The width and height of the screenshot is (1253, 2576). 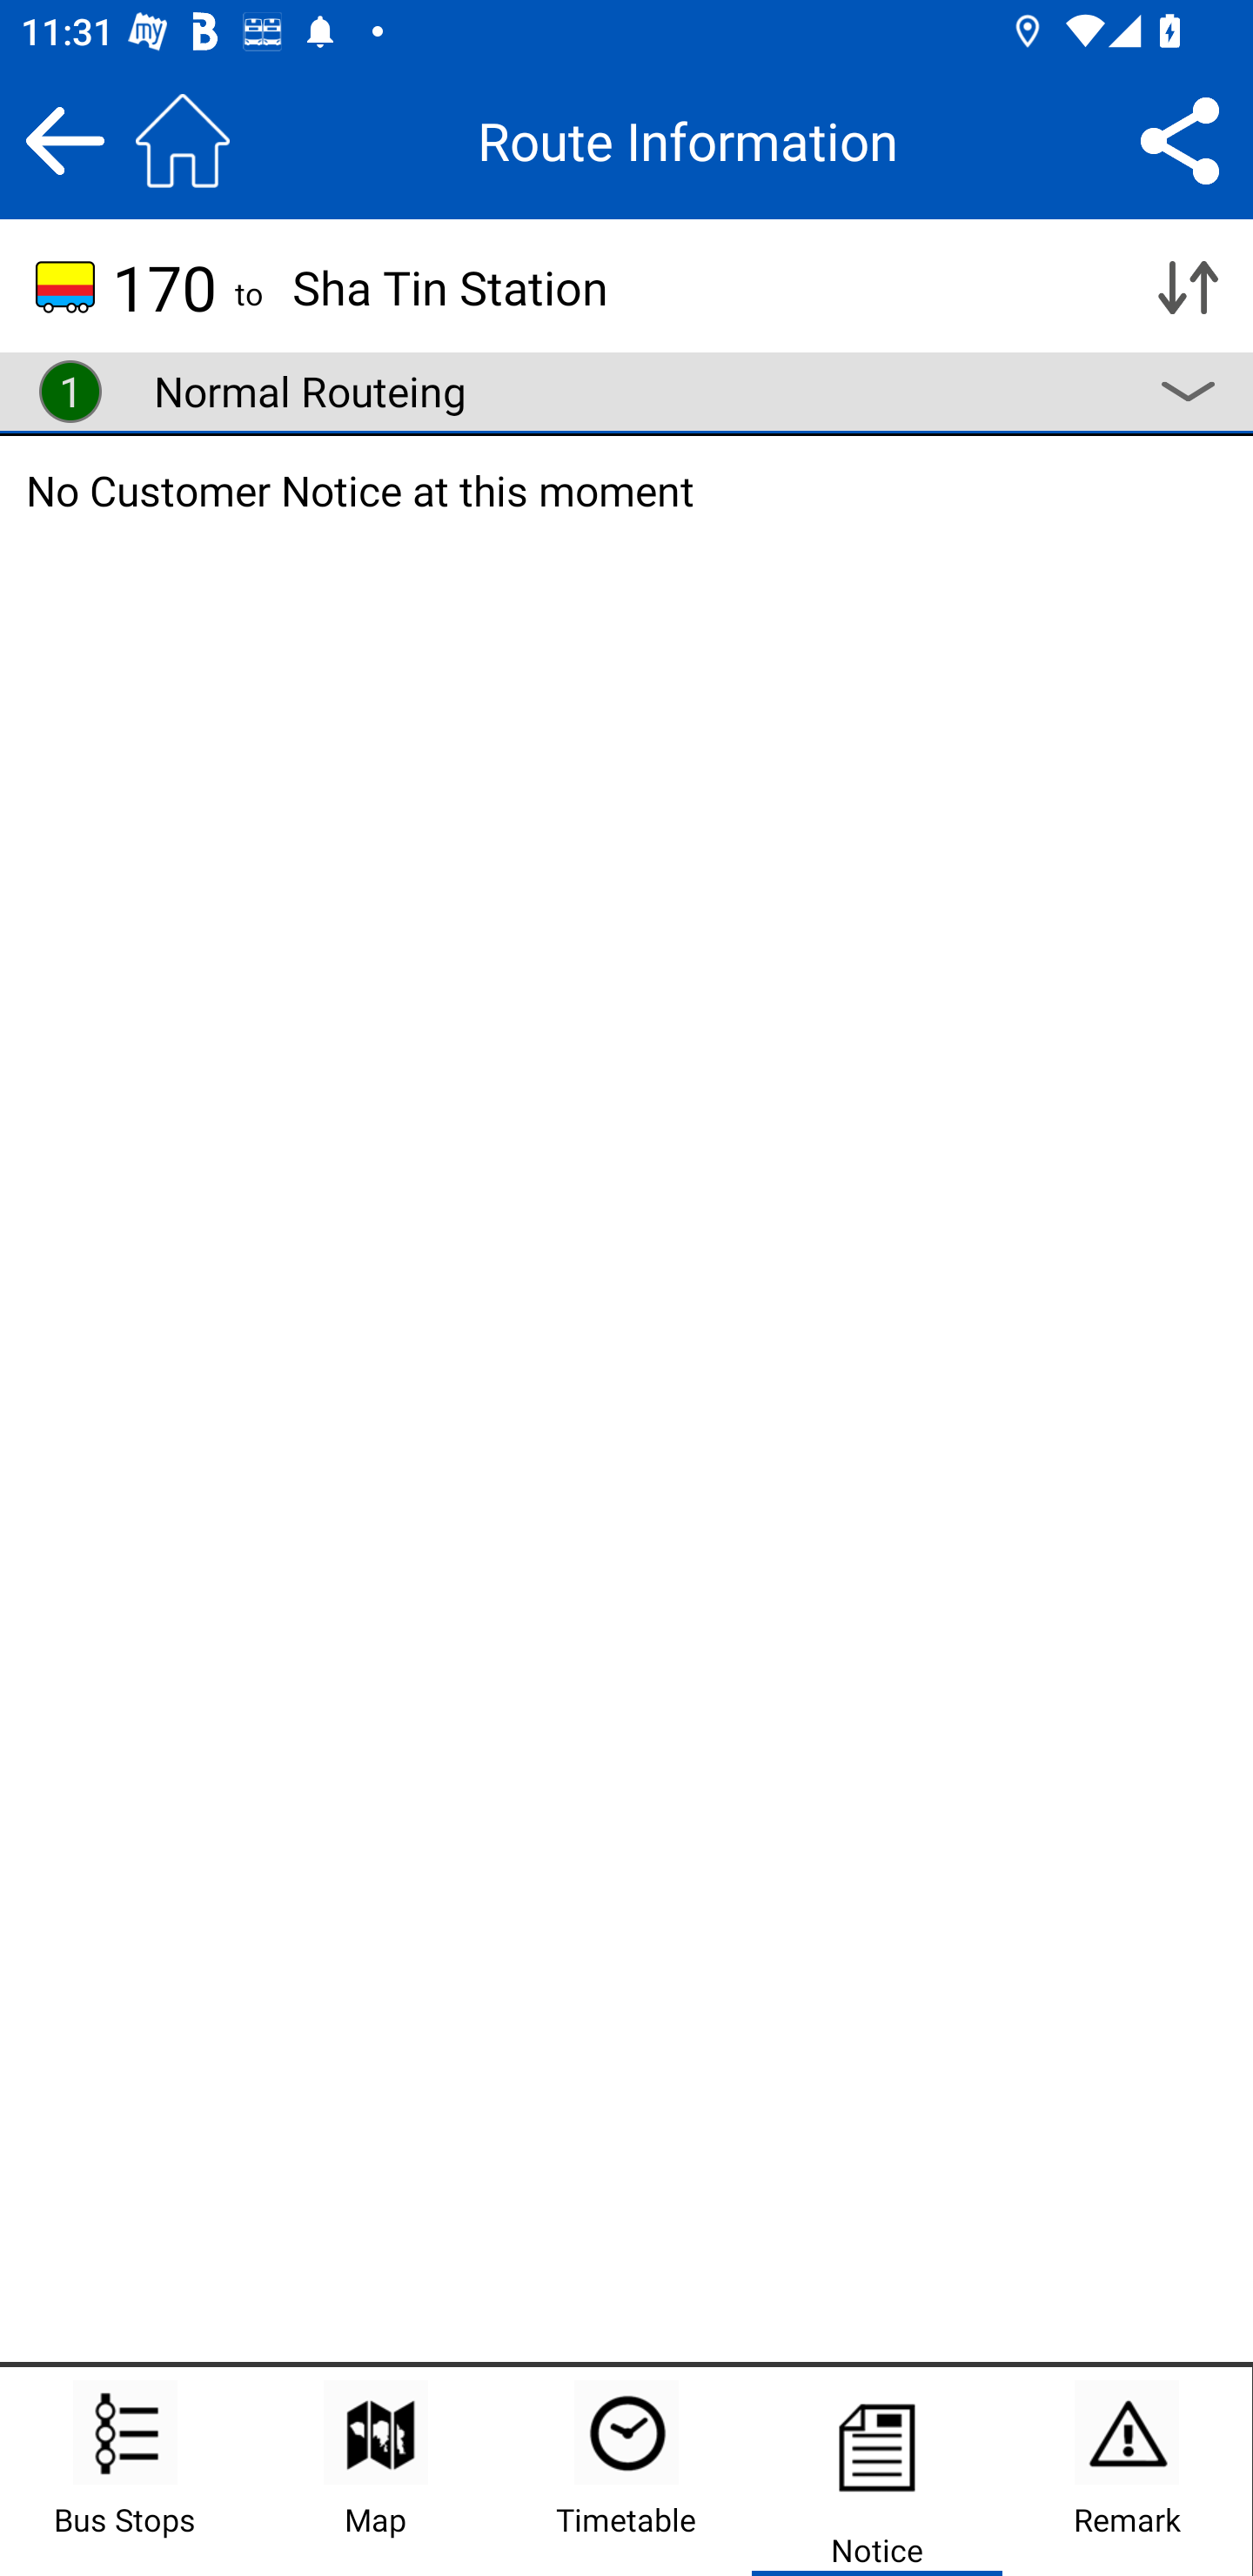 I want to click on Map, so click(x=376, y=2472).